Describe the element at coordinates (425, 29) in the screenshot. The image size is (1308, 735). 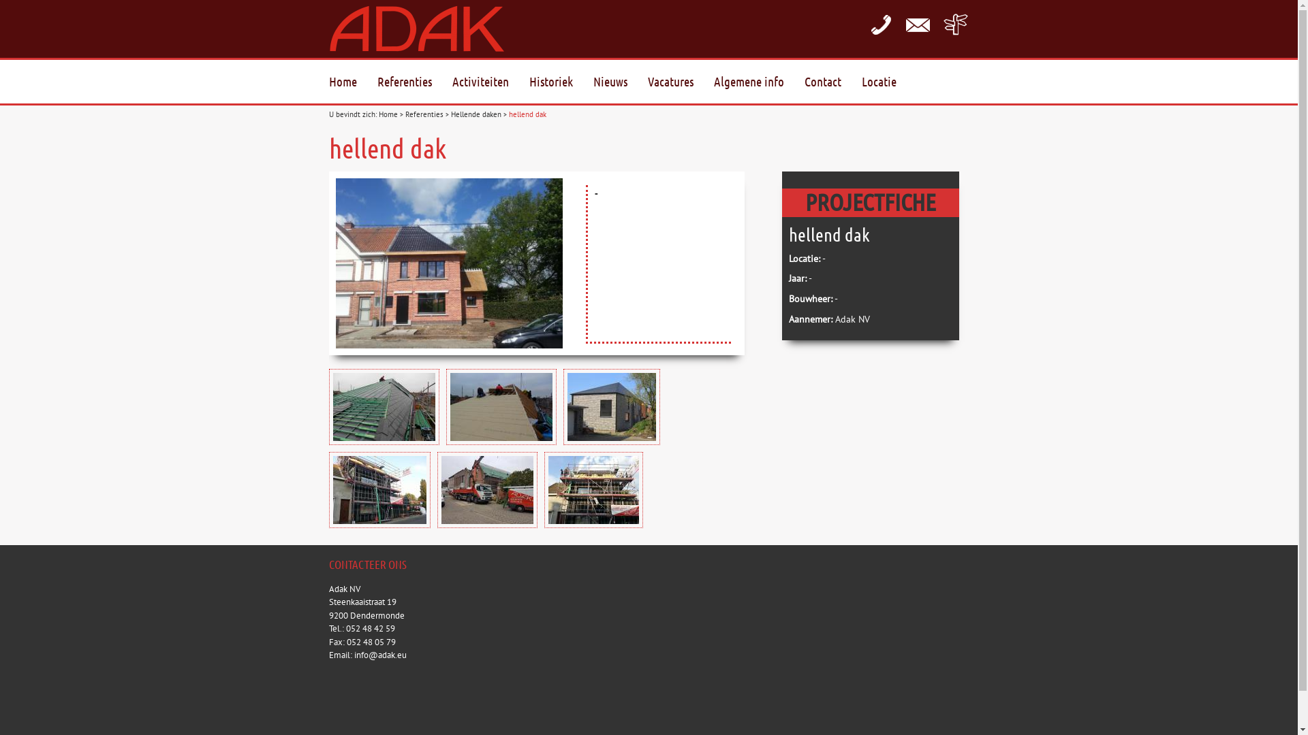
I see `Logo Adak` at that location.